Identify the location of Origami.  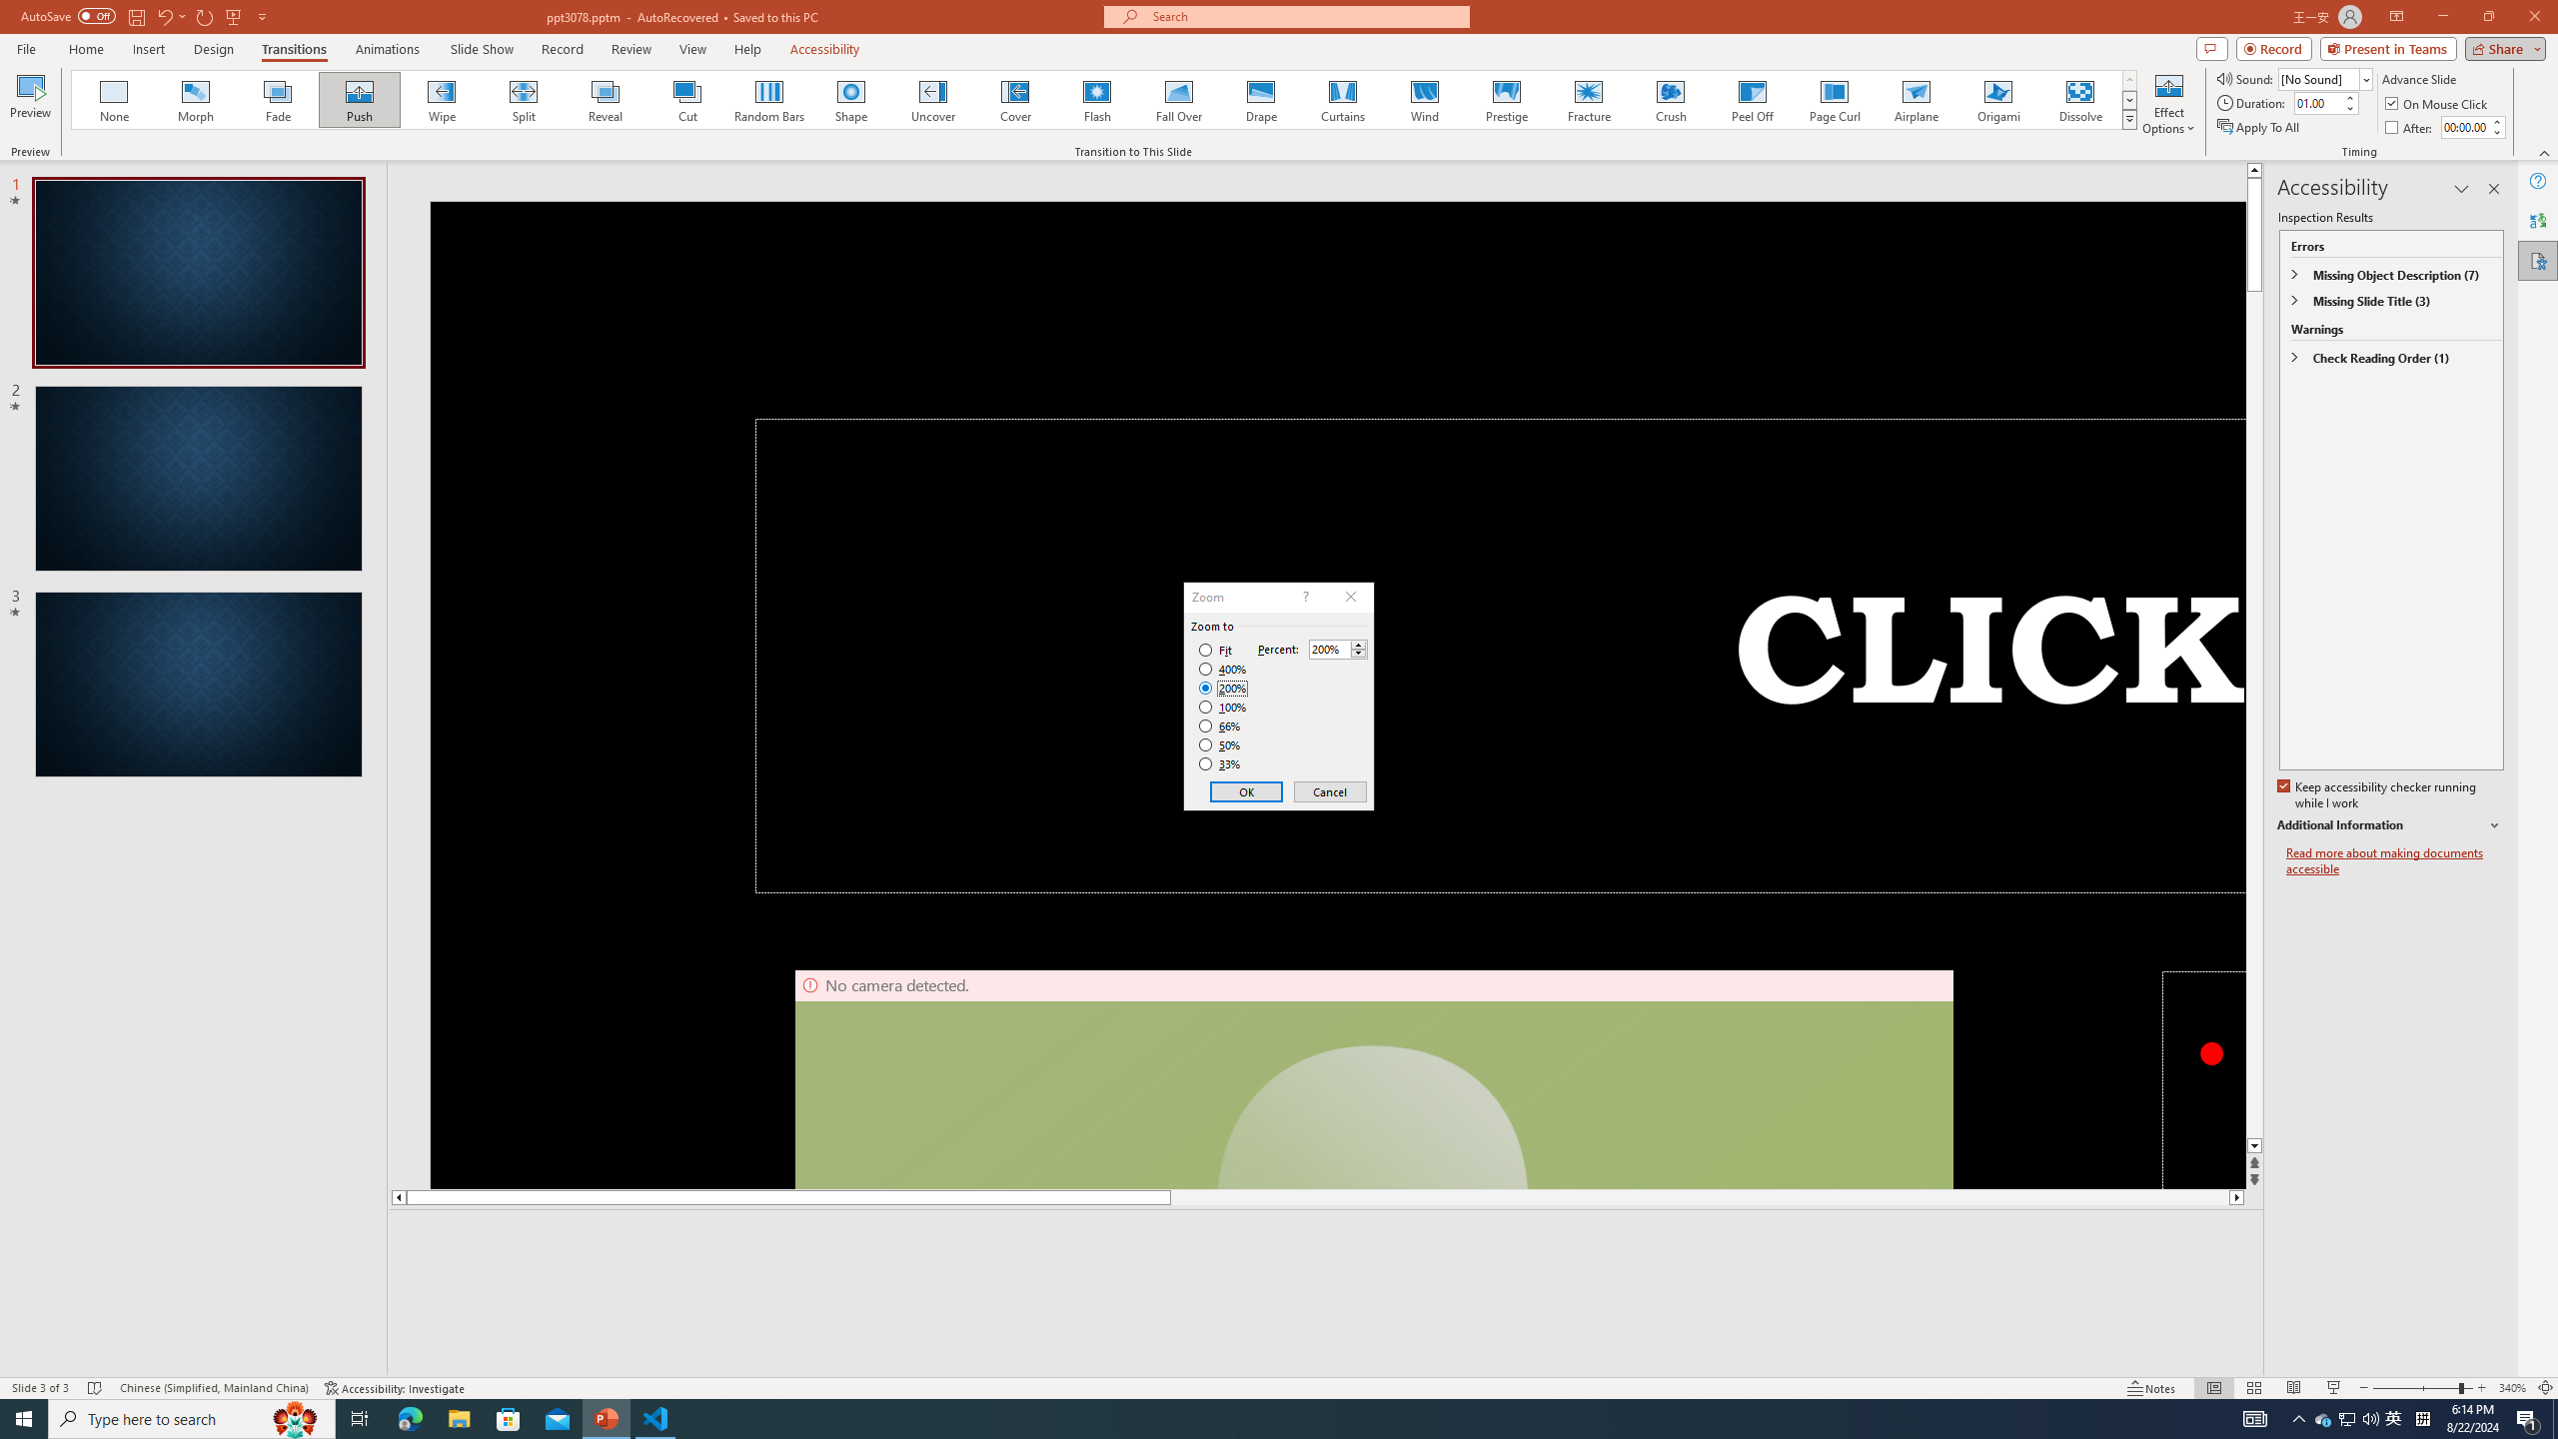
(1997, 100).